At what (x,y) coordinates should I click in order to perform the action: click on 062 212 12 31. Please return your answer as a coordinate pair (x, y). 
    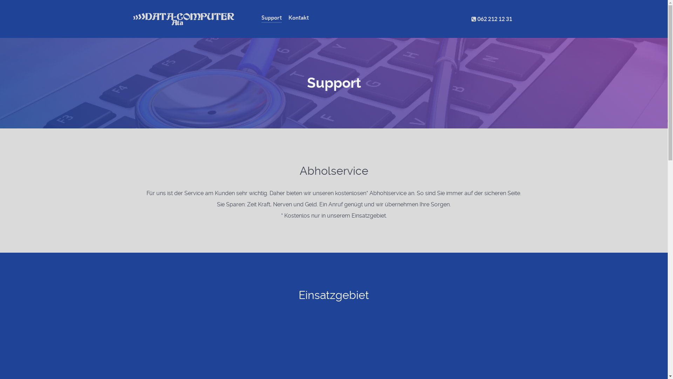
    Looking at the image, I should click on (491, 19).